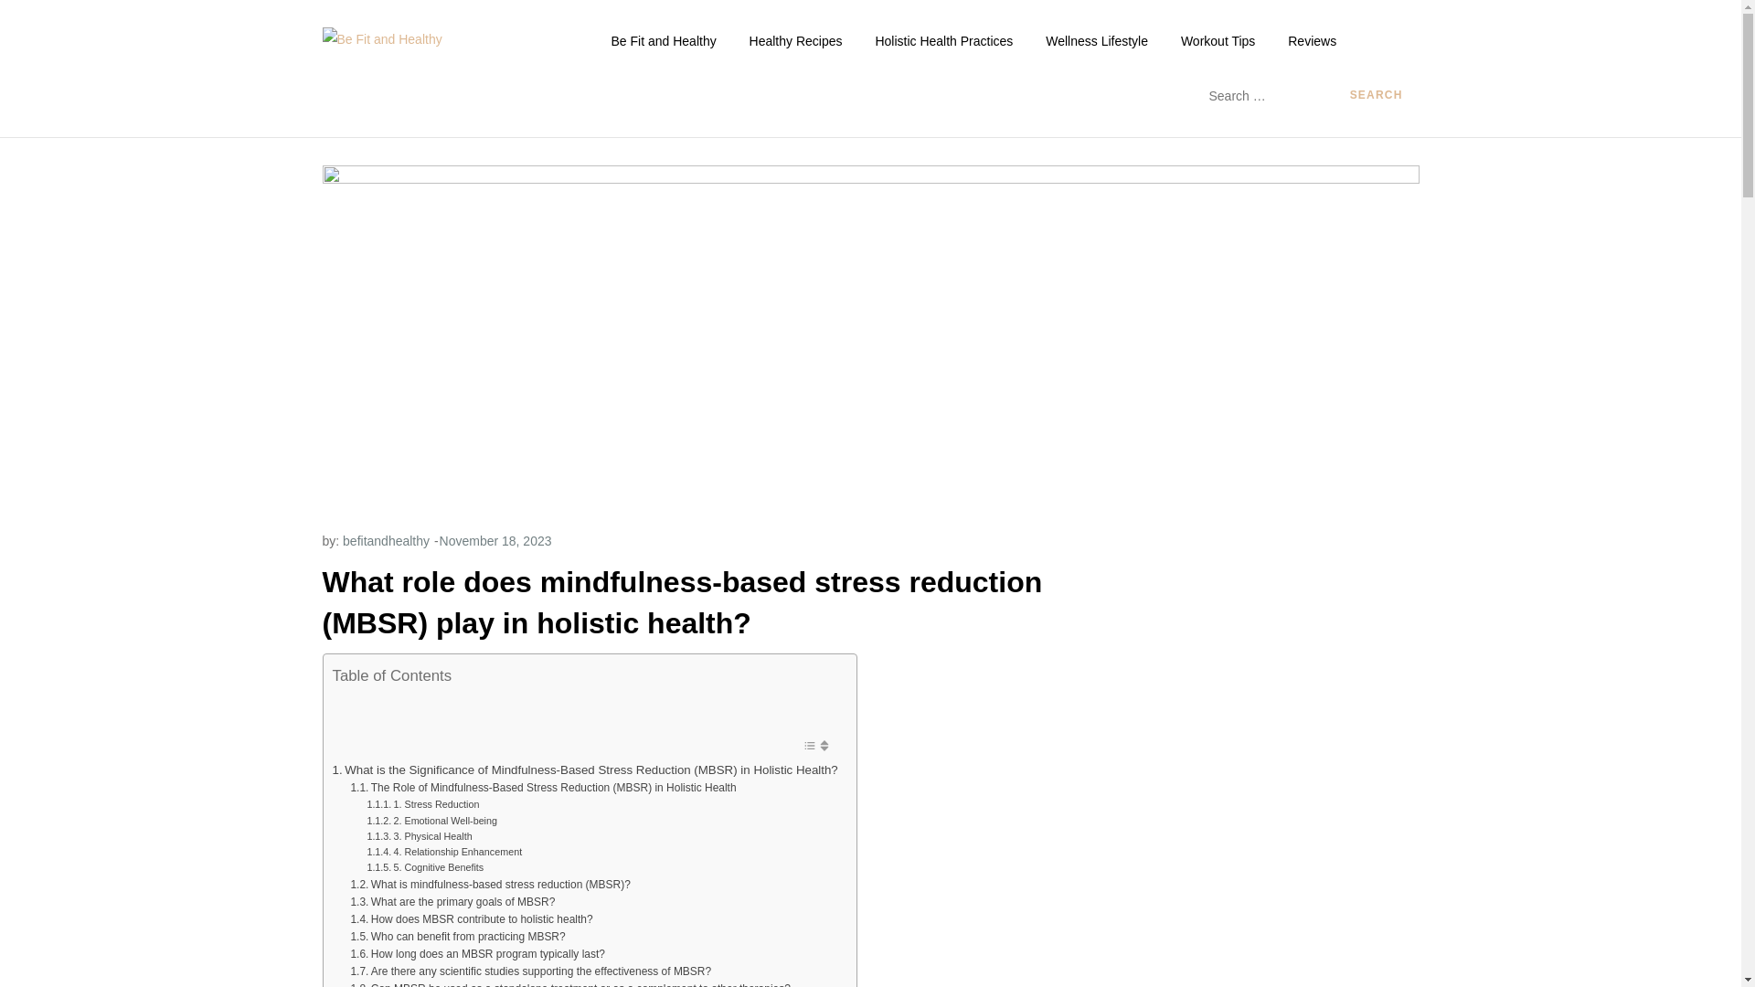 This screenshot has width=1755, height=987. Describe the element at coordinates (1097, 40) in the screenshot. I see `Wellness Lifestyle` at that location.